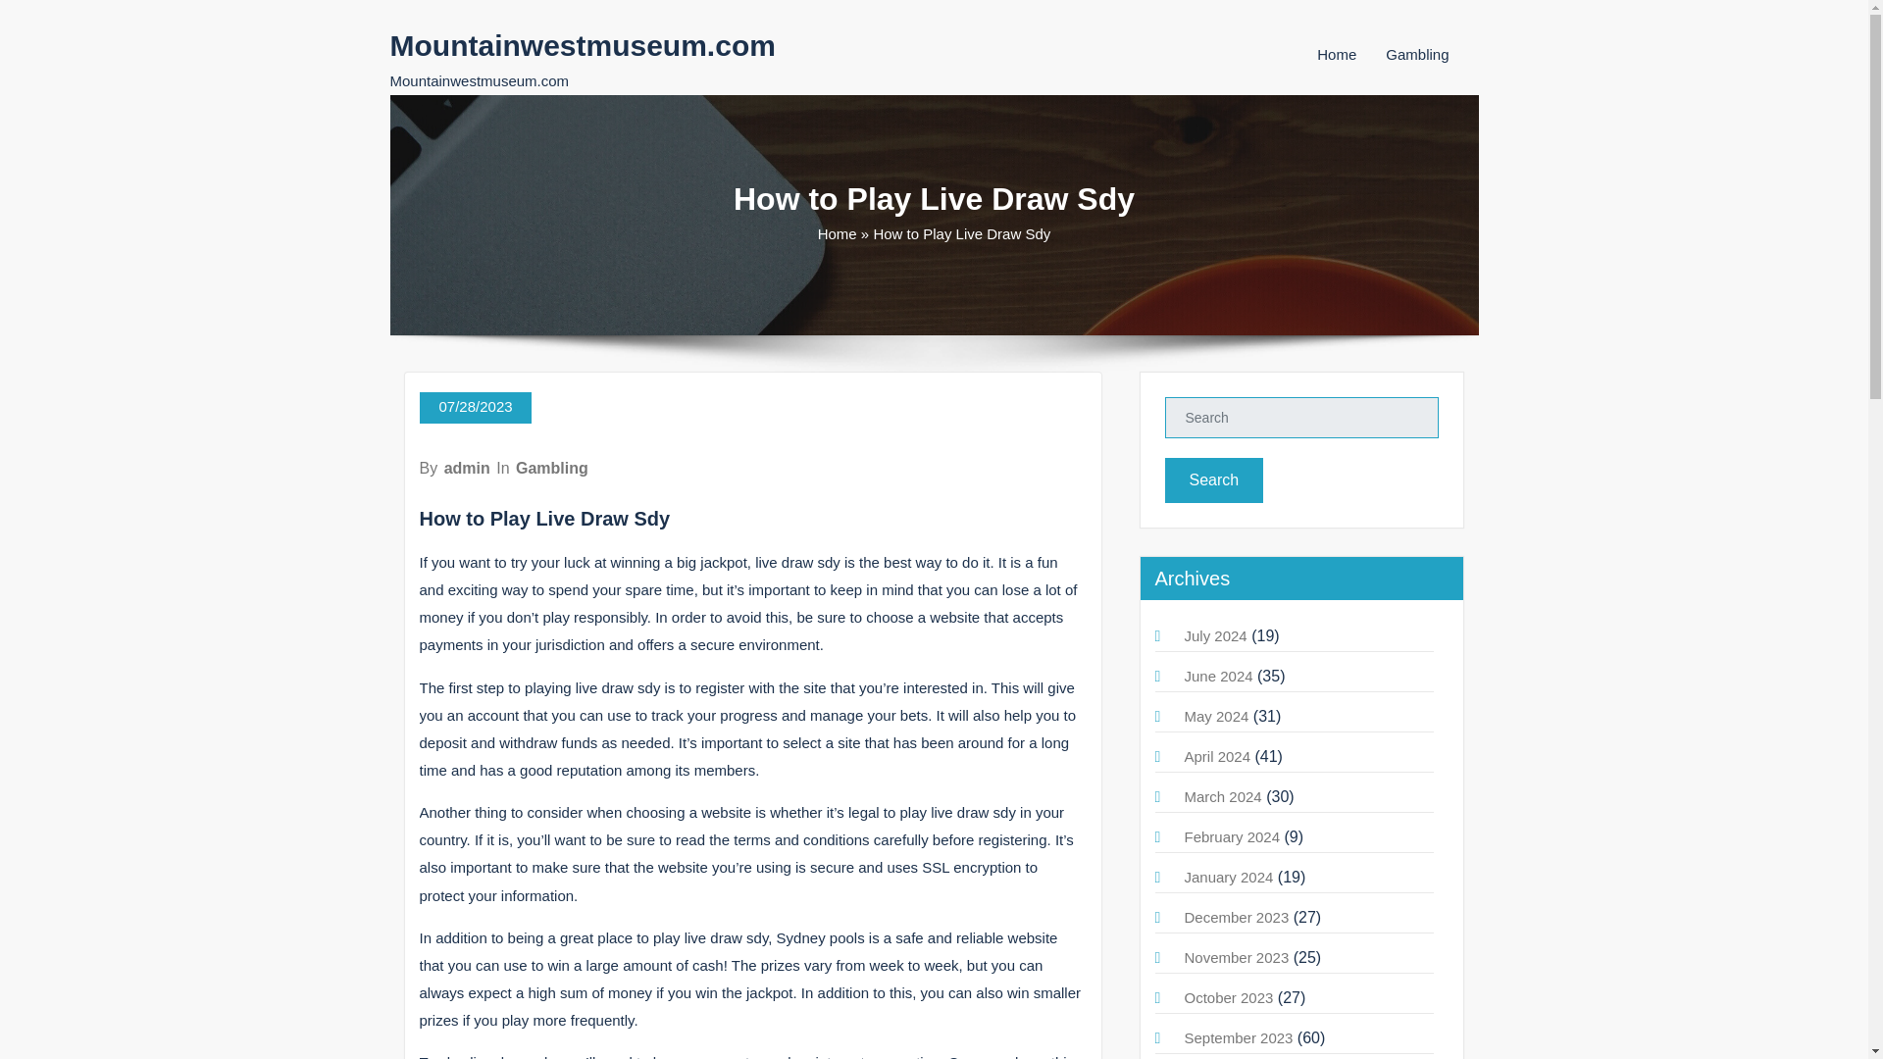 The image size is (1883, 1059). What do you see at coordinates (1239, 1037) in the screenshot?
I see `September 2023` at bounding box center [1239, 1037].